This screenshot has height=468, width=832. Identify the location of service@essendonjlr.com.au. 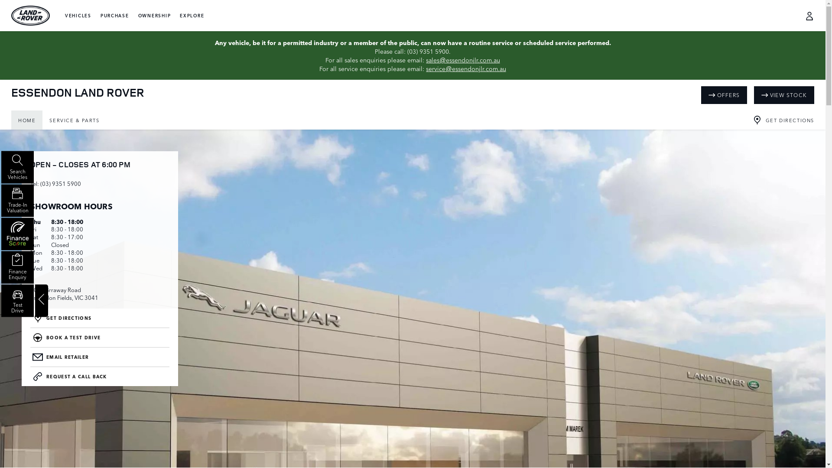
(466, 68).